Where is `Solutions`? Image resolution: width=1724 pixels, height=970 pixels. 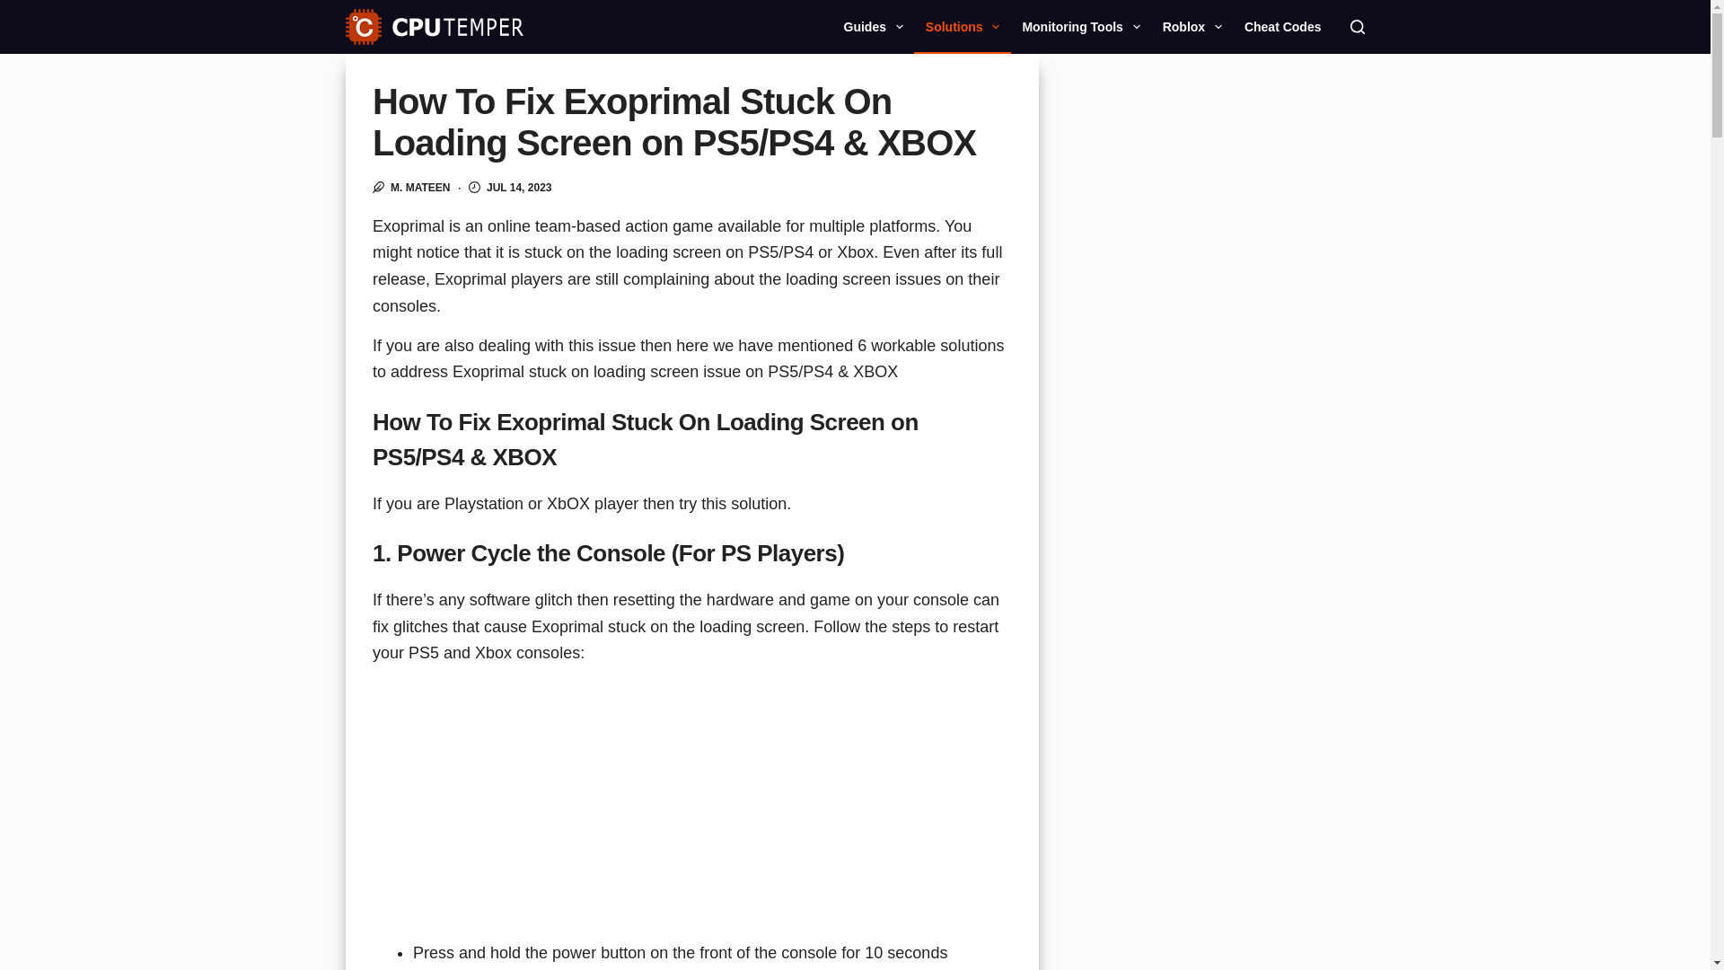
Solutions is located at coordinates (962, 27).